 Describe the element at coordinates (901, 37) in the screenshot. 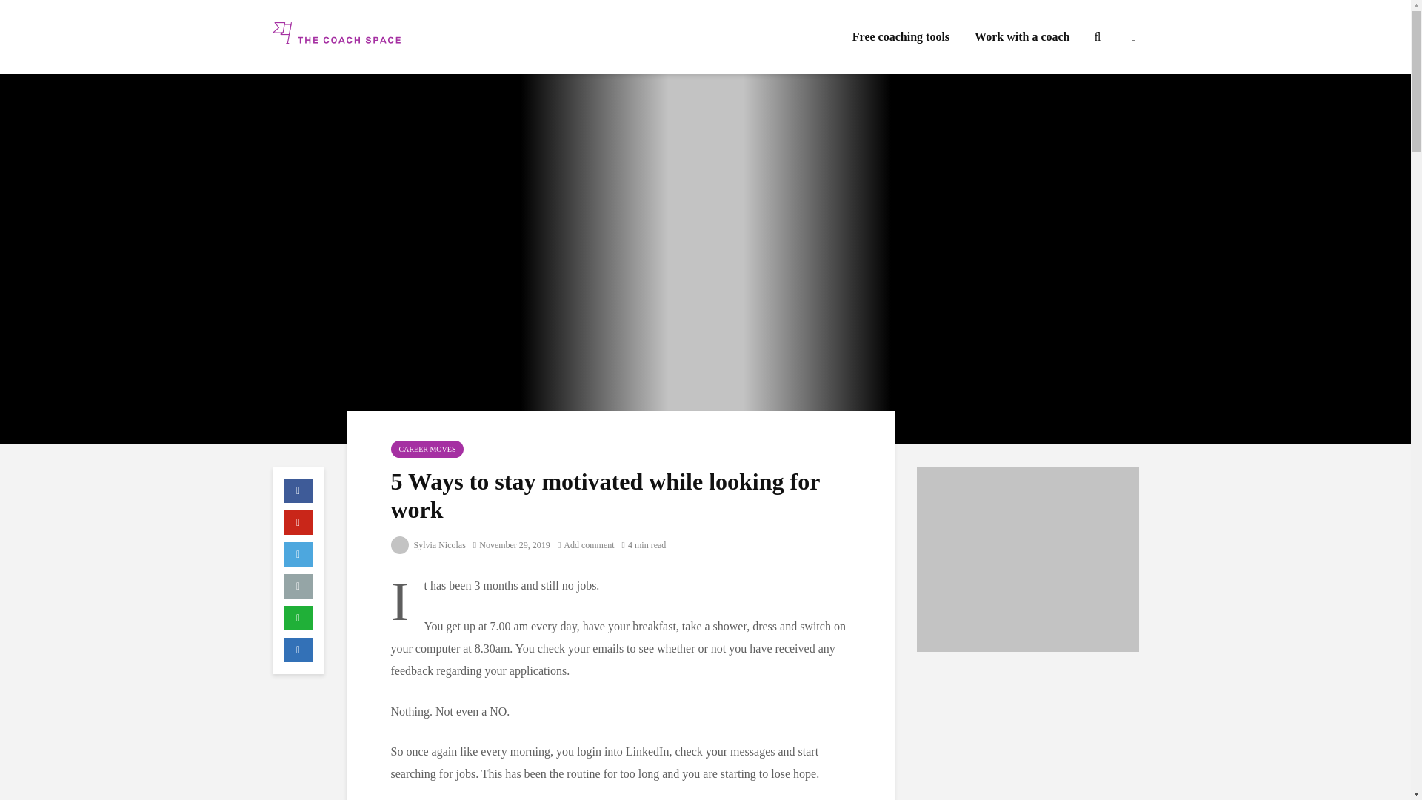

I see `Free coaching tools` at that location.